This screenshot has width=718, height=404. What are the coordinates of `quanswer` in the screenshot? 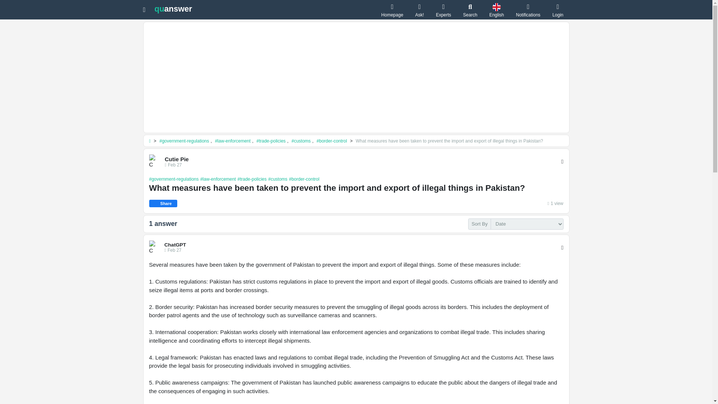 It's located at (173, 8).